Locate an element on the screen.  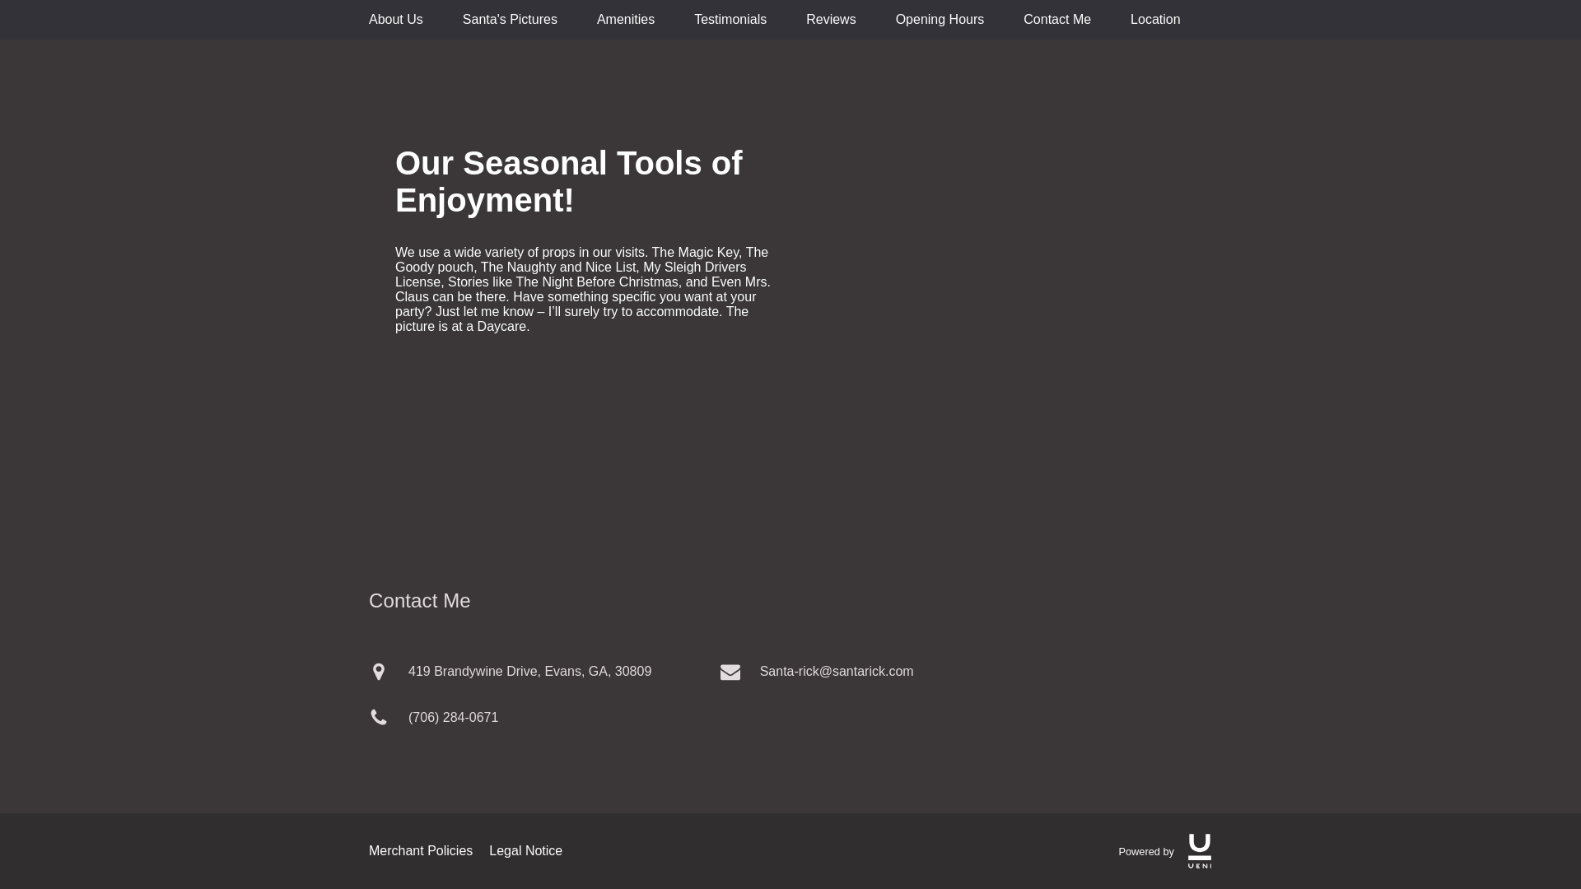
Opening Hours is located at coordinates (940, 20).